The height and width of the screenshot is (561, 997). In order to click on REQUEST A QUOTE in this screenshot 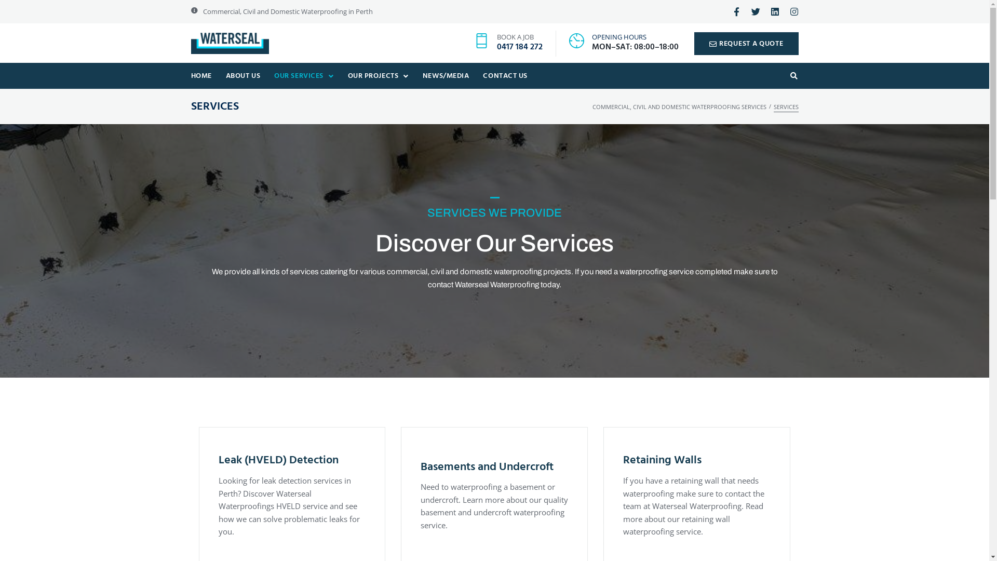, I will do `click(747, 44)`.